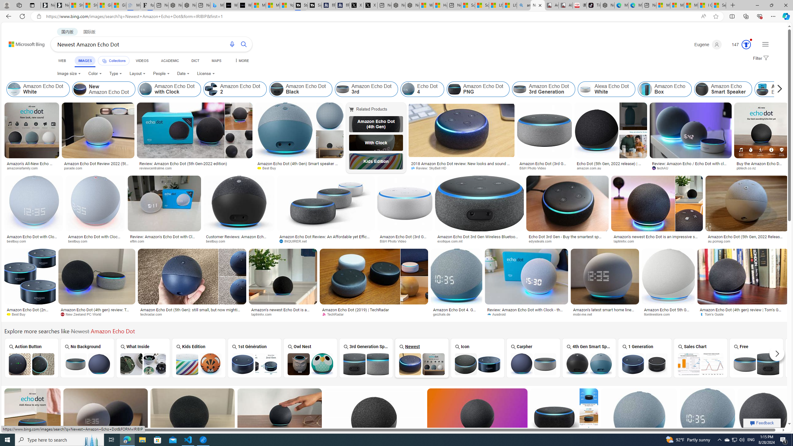  I want to click on Class: item col, so click(777, 89).